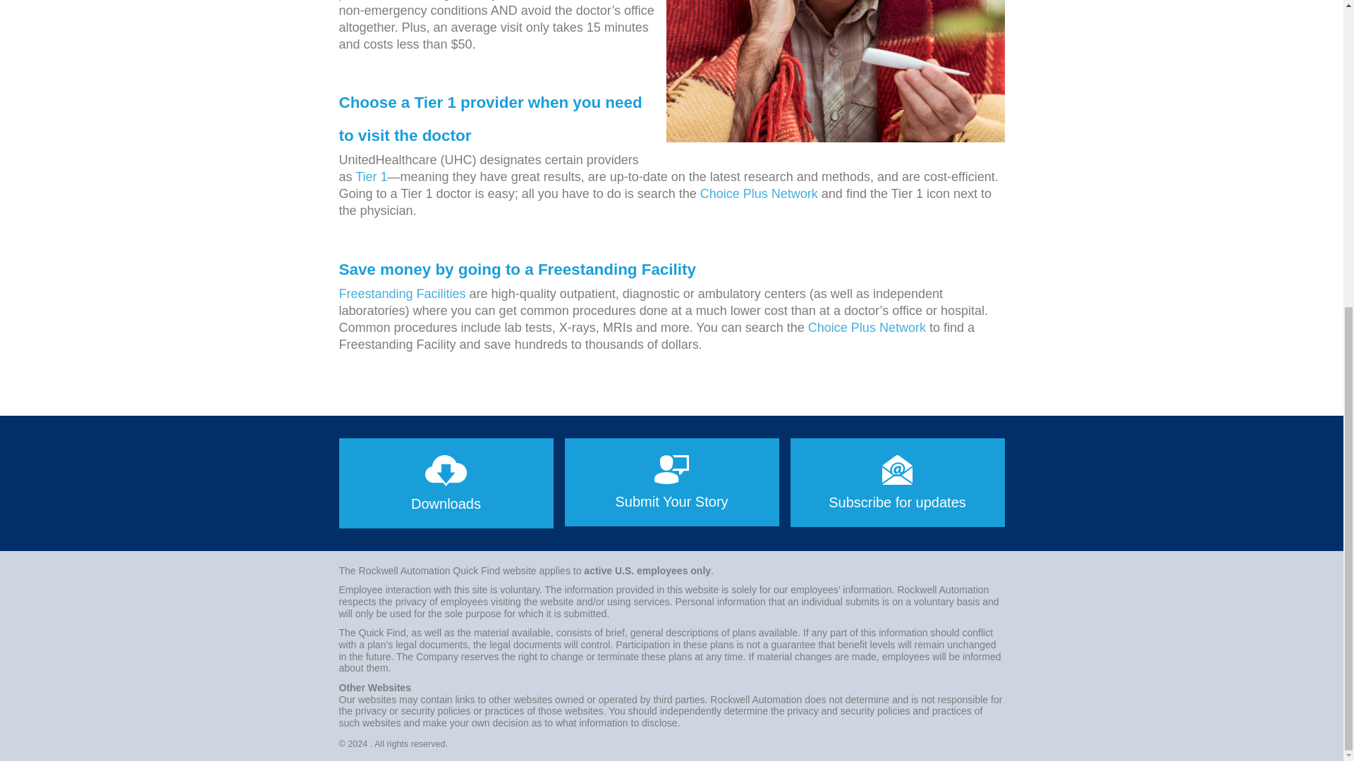  Describe the element at coordinates (371, 176) in the screenshot. I see `Tier 1` at that location.